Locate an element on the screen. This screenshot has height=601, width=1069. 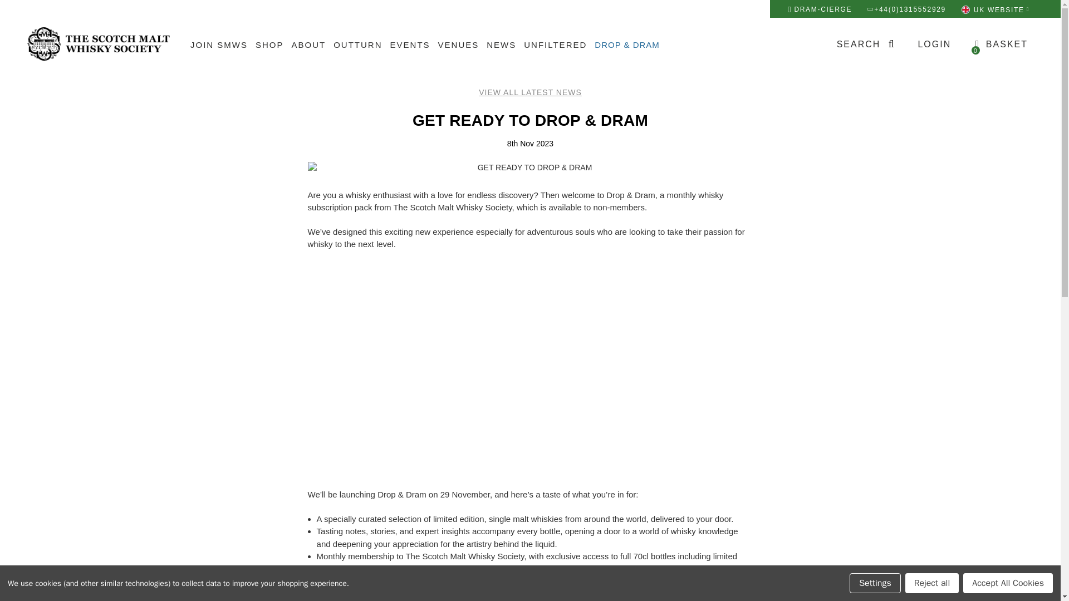
The Scotch Malt Whisky Society is located at coordinates (357, 45).